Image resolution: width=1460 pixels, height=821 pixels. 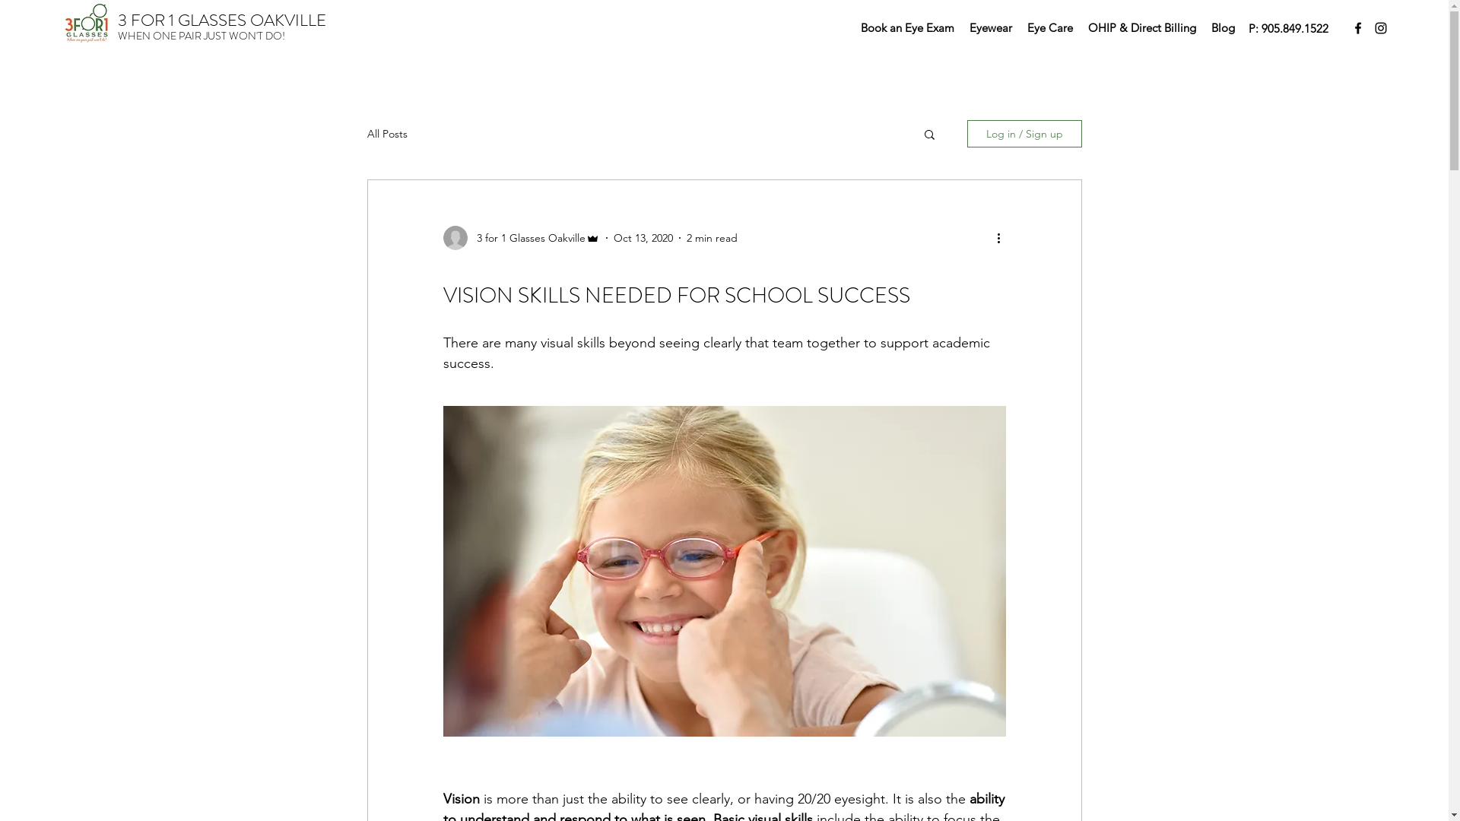 I want to click on WHEN ONE PAIR JUST WON'T DO!, so click(x=202, y=36).